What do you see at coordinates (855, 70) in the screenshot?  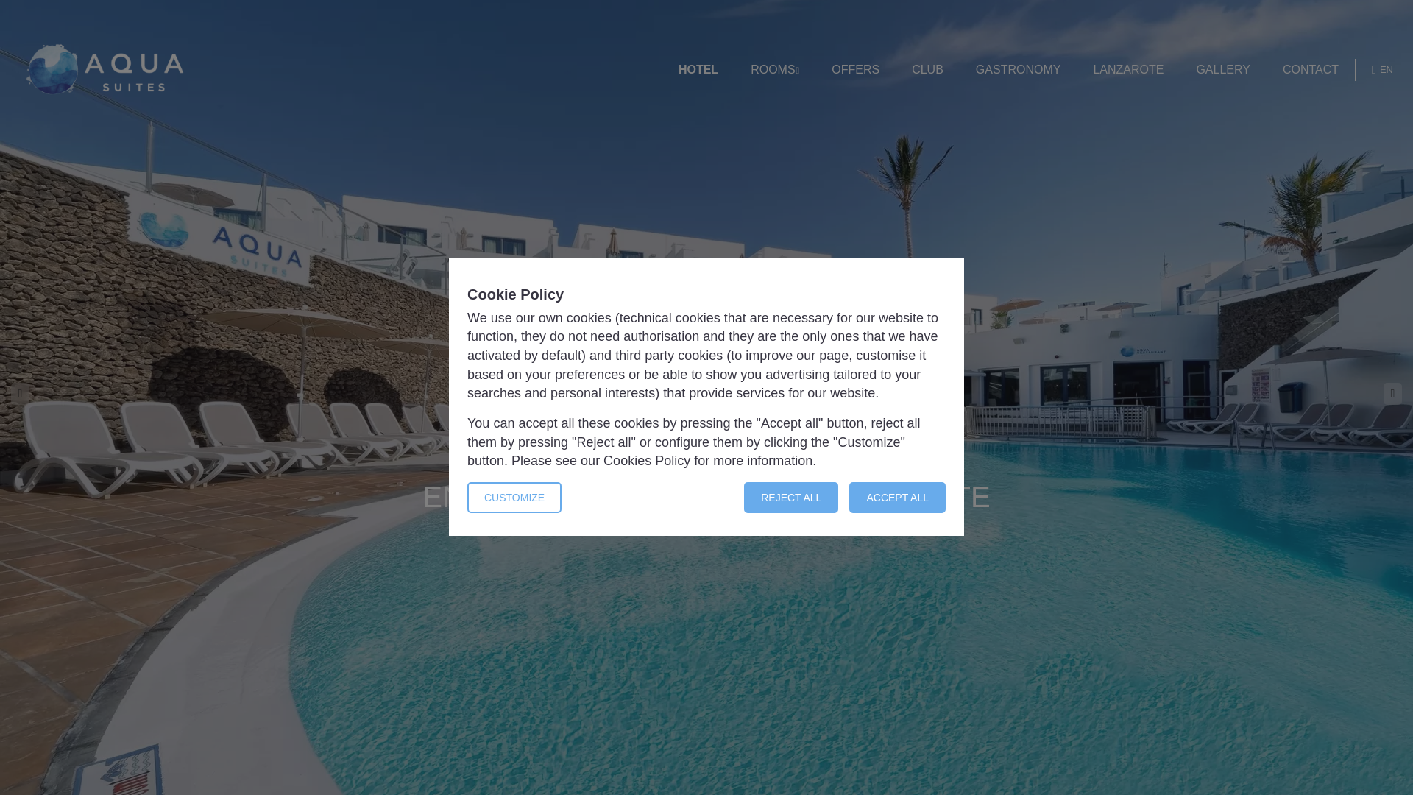 I see `OFFERS` at bounding box center [855, 70].